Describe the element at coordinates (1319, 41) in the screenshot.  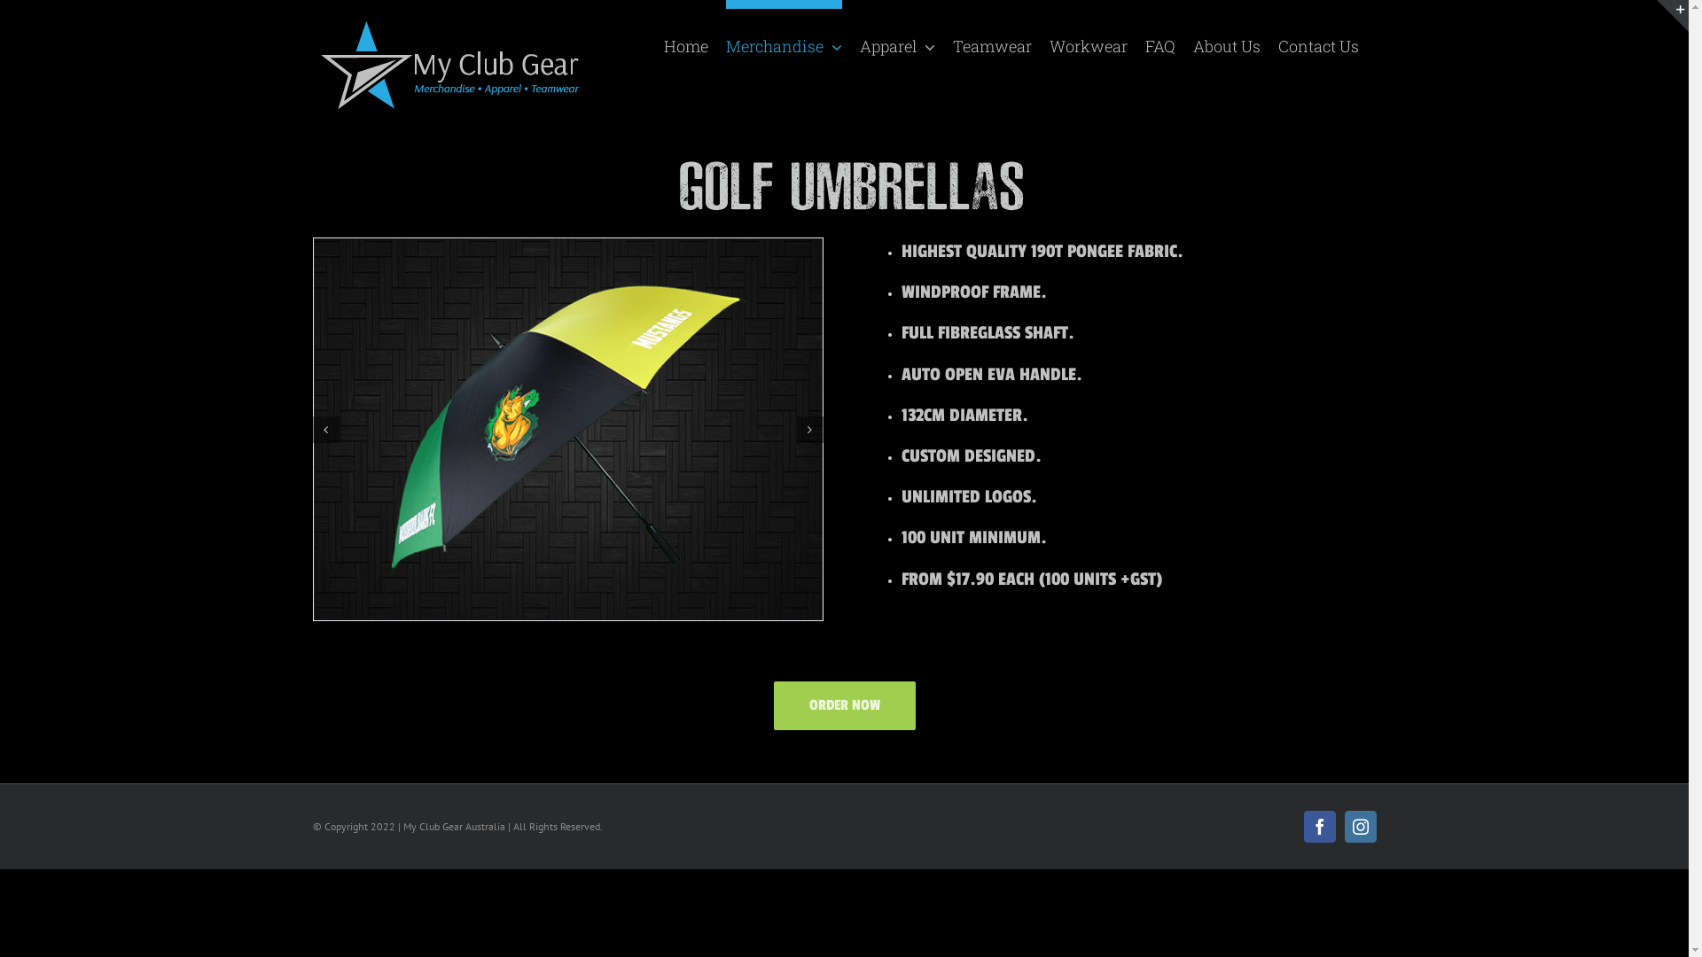
I see `Contact Us` at that location.